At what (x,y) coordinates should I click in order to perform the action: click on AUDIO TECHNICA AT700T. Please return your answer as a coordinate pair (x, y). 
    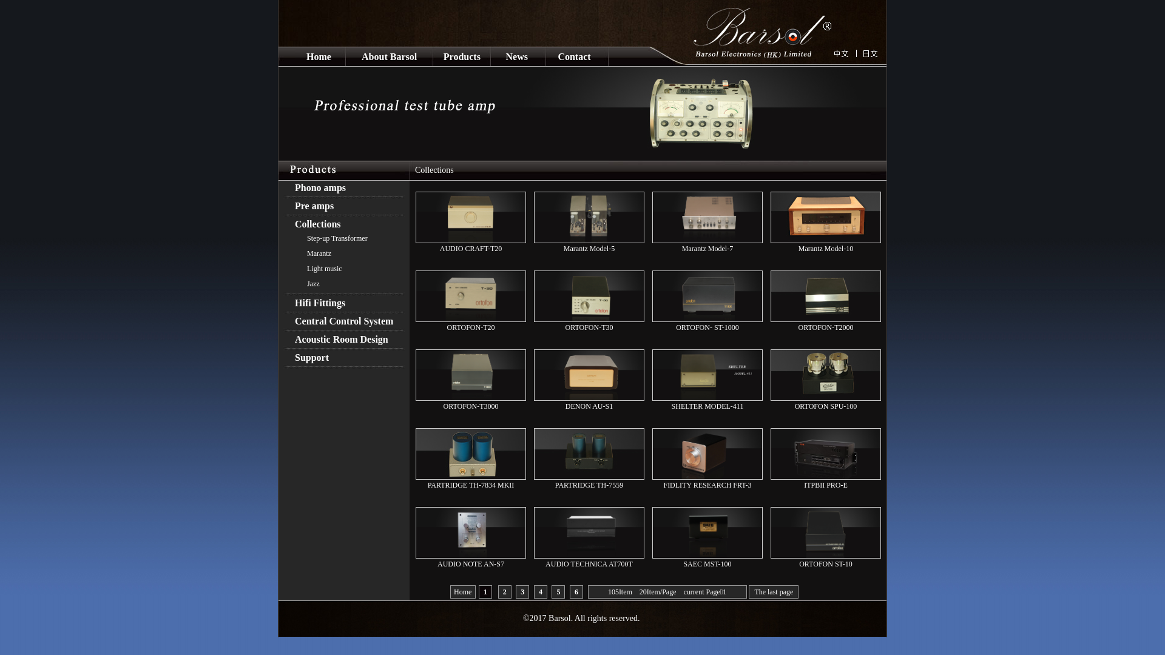
    Looking at the image, I should click on (589, 564).